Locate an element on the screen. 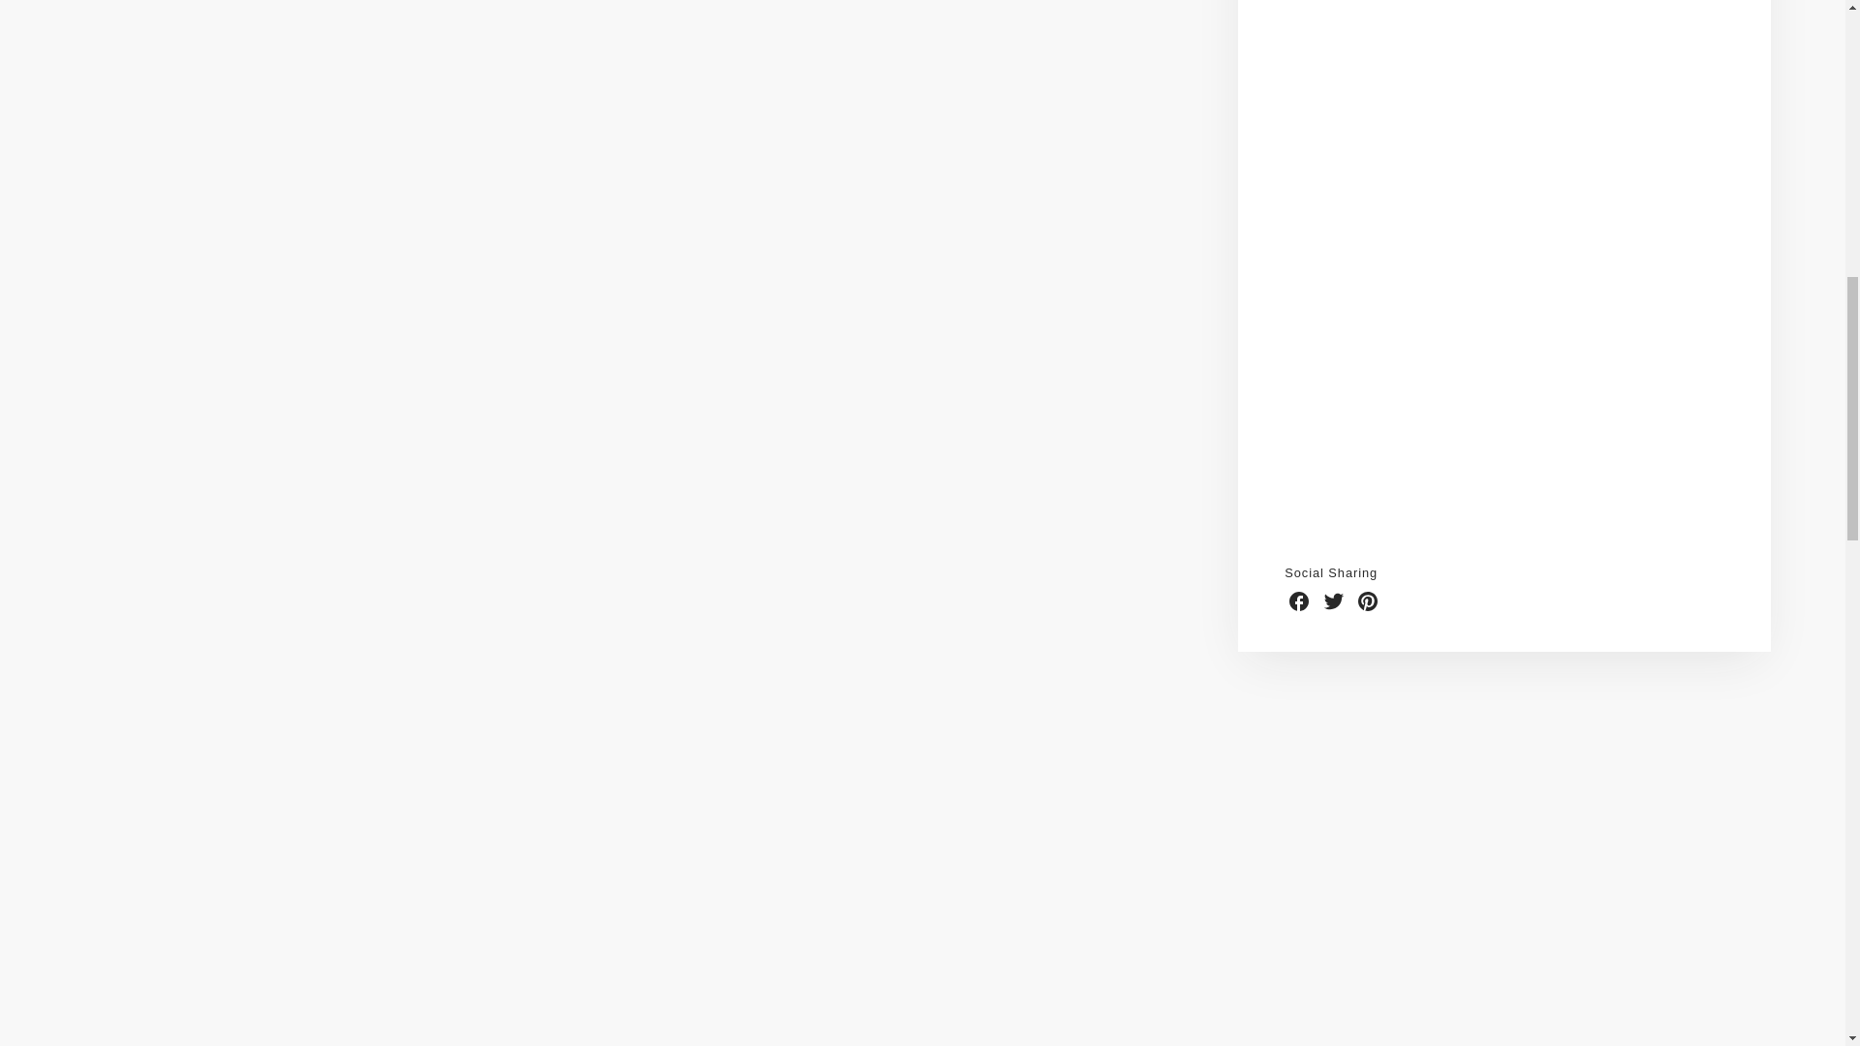  Tweet on Twitter is located at coordinates (1333, 600).